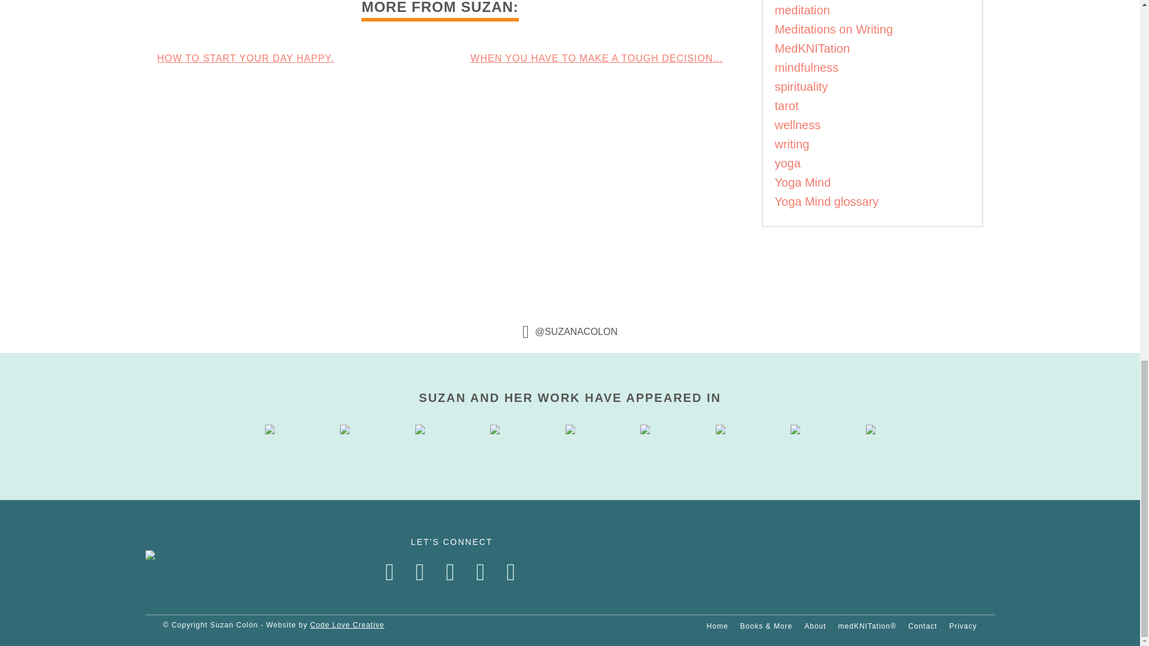 The image size is (1149, 646). Describe the element at coordinates (833, 29) in the screenshot. I see `Meditations on Writing` at that location.